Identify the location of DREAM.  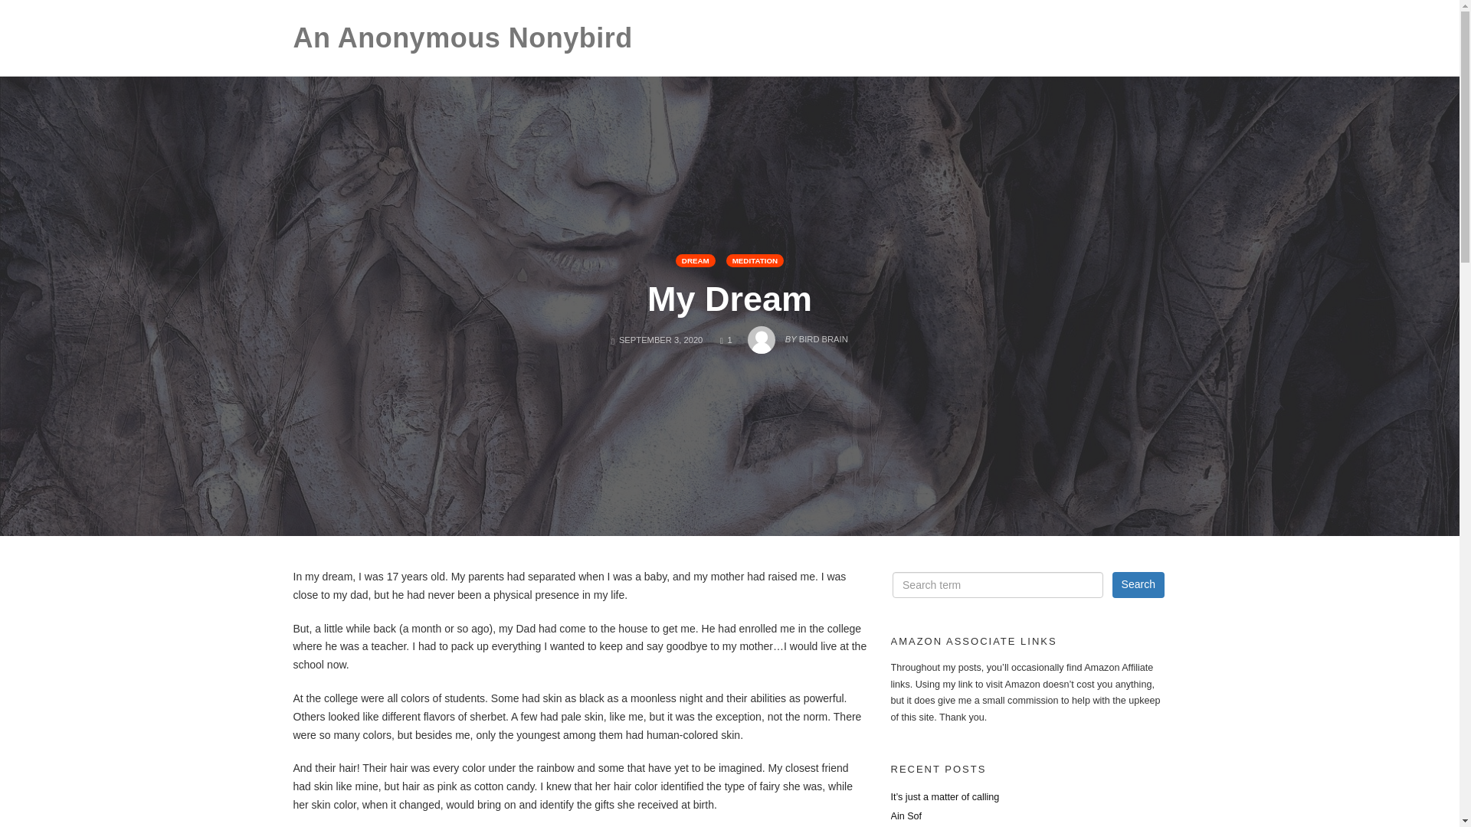
(695, 260).